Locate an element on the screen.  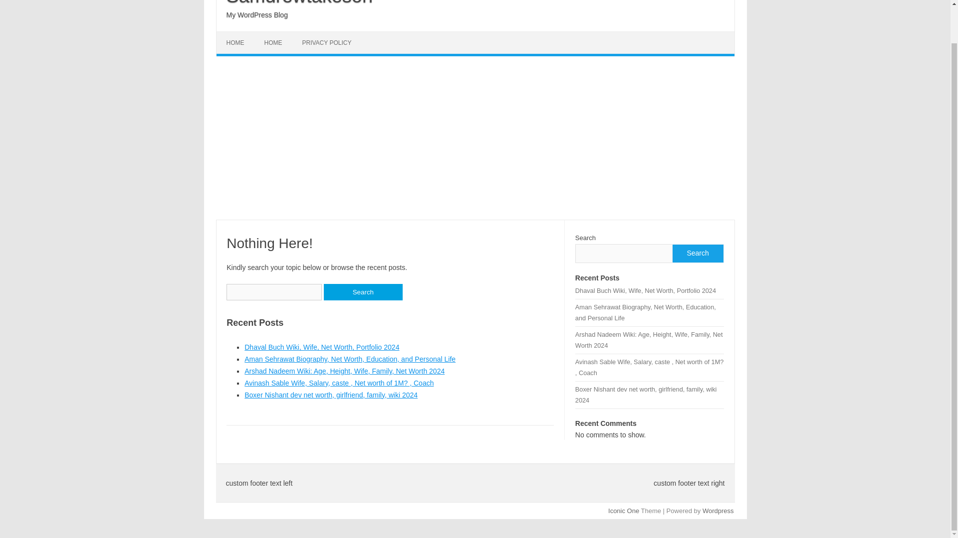
Samdrewtakeson is located at coordinates (299, 3).